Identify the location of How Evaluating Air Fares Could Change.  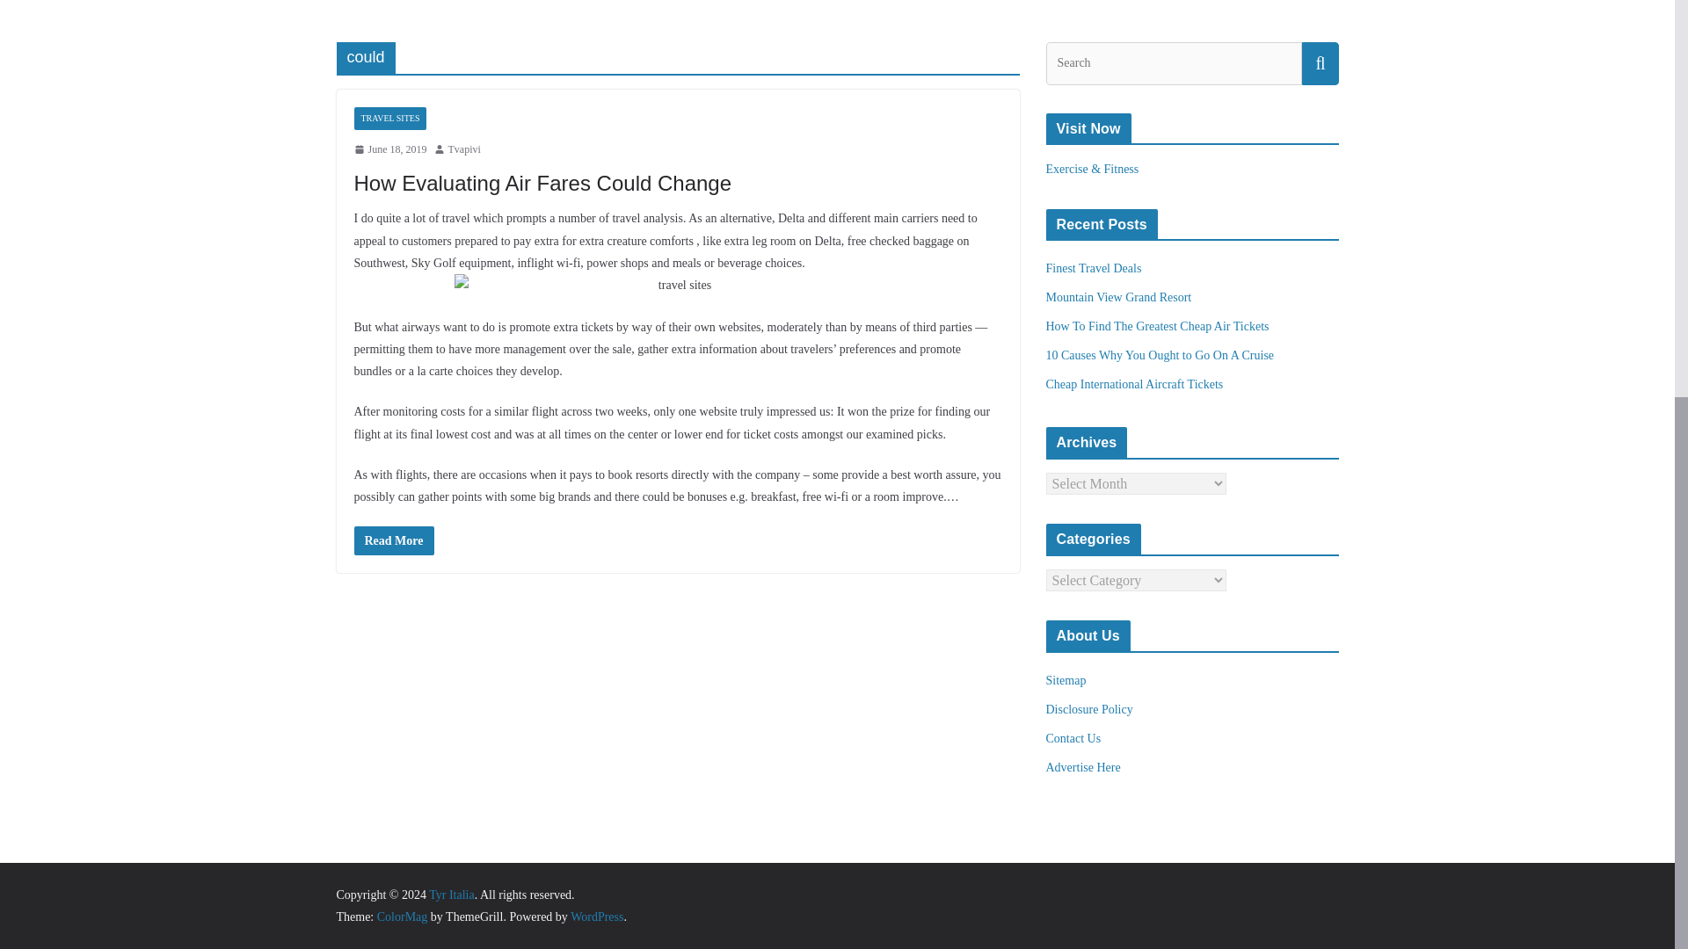
(393, 540).